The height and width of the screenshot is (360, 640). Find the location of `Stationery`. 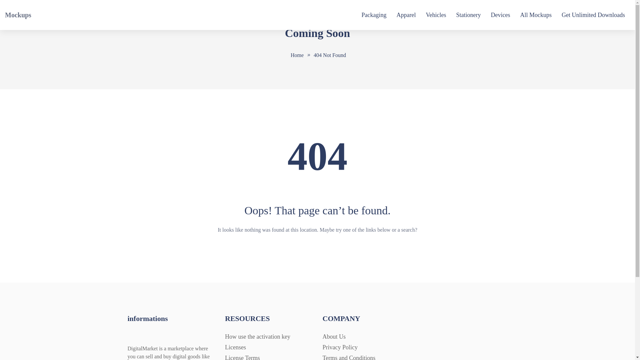

Stationery is located at coordinates (469, 15).